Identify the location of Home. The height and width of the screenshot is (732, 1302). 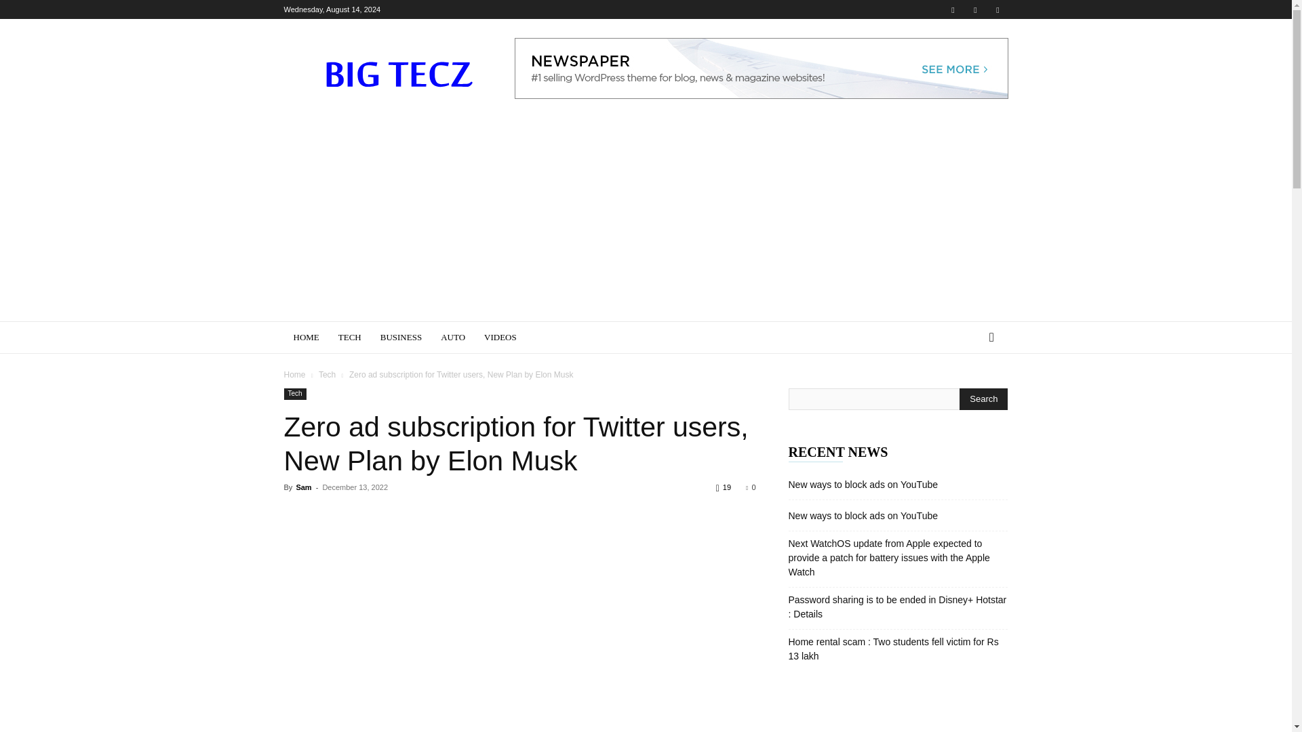
(294, 375).